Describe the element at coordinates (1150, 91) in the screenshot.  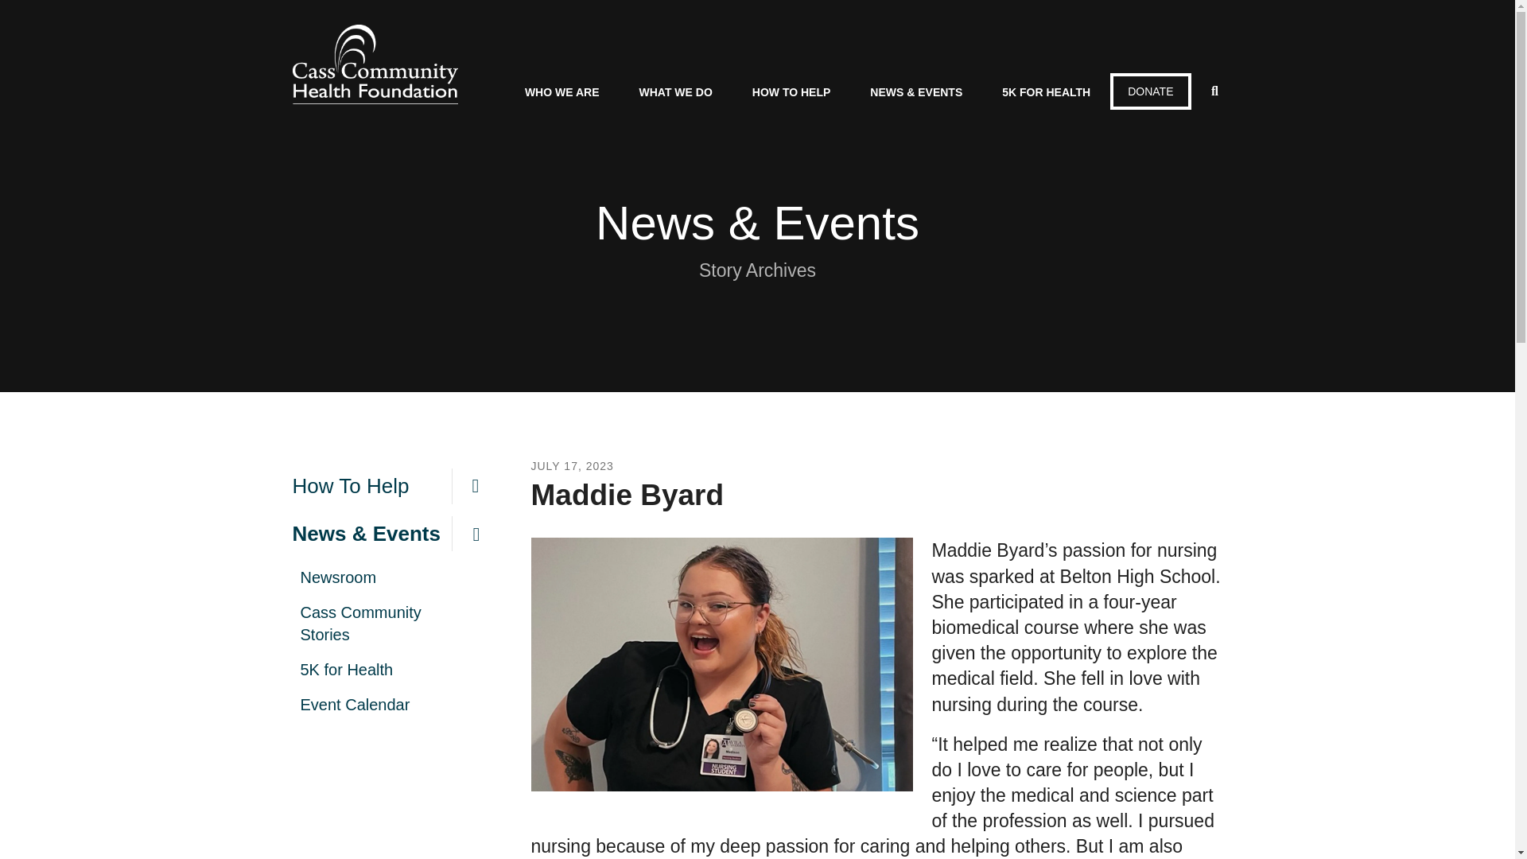
I see `DONATE` at that location.